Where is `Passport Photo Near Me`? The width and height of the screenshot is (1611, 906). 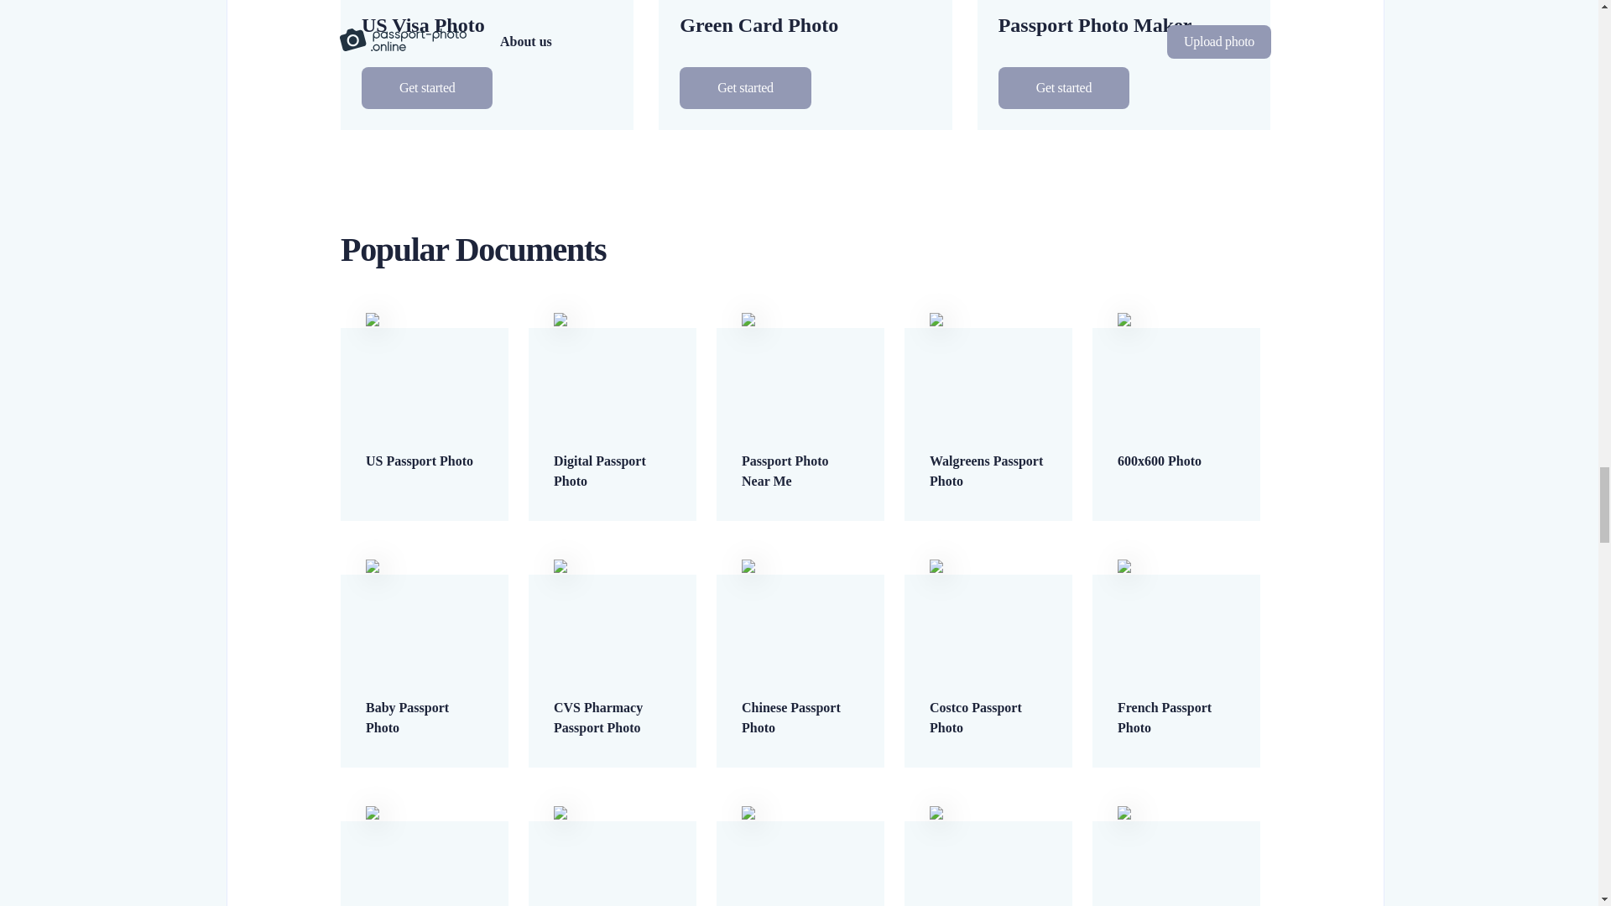
Passport Photo Near Me is located at coordinates (800, 441).